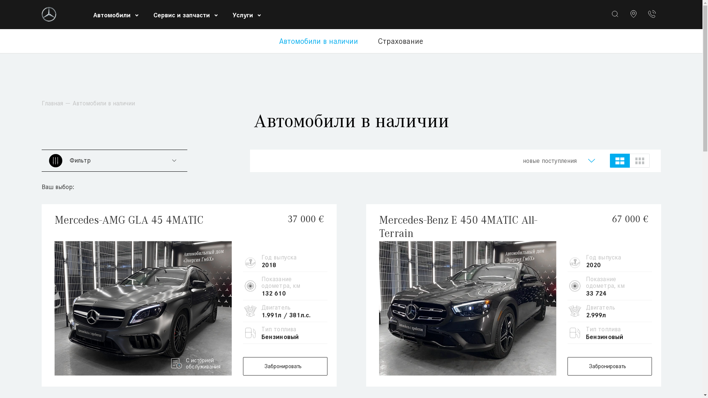 The width and height of the screenshot is (708, 398). I want to click on Mercedes-Benz E 450 4MATIC All-Terrain, so click(468, 308).